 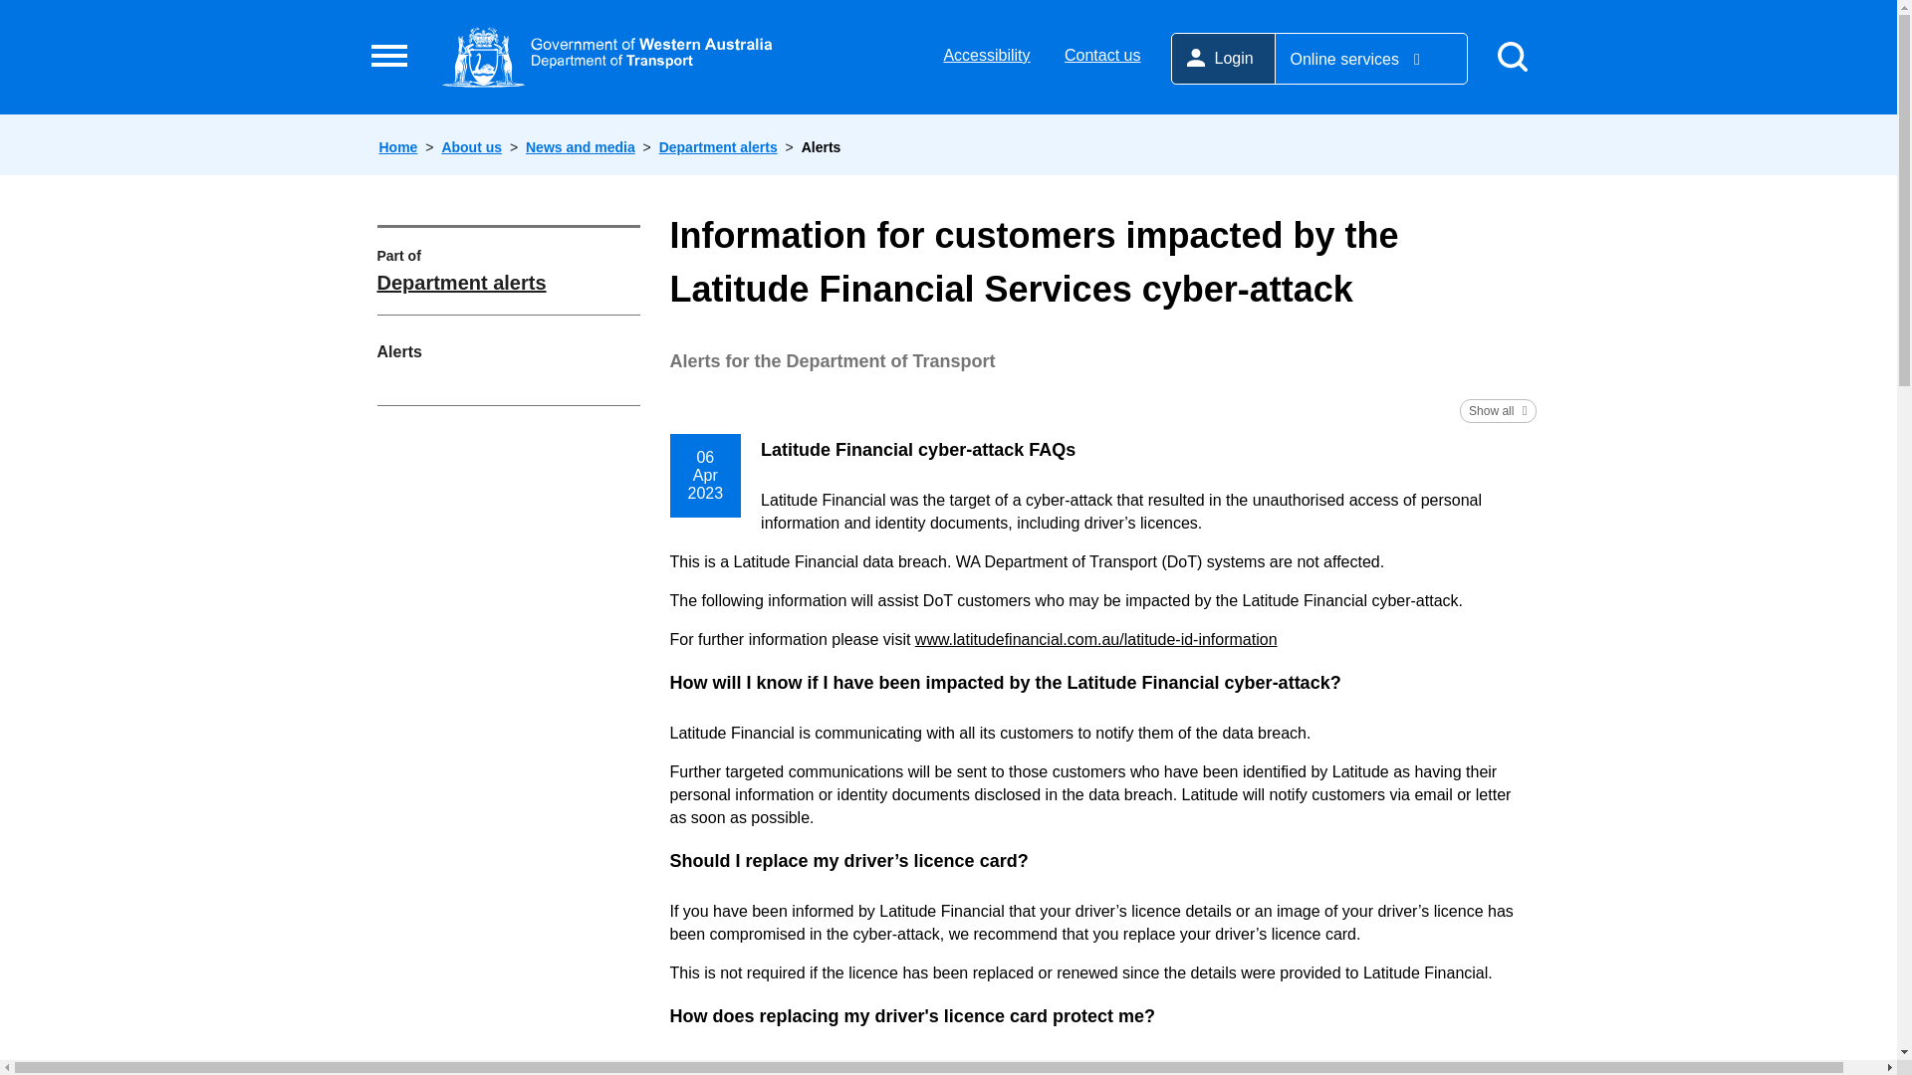 I want to click on Accessibility, so click(x=986, y=55).